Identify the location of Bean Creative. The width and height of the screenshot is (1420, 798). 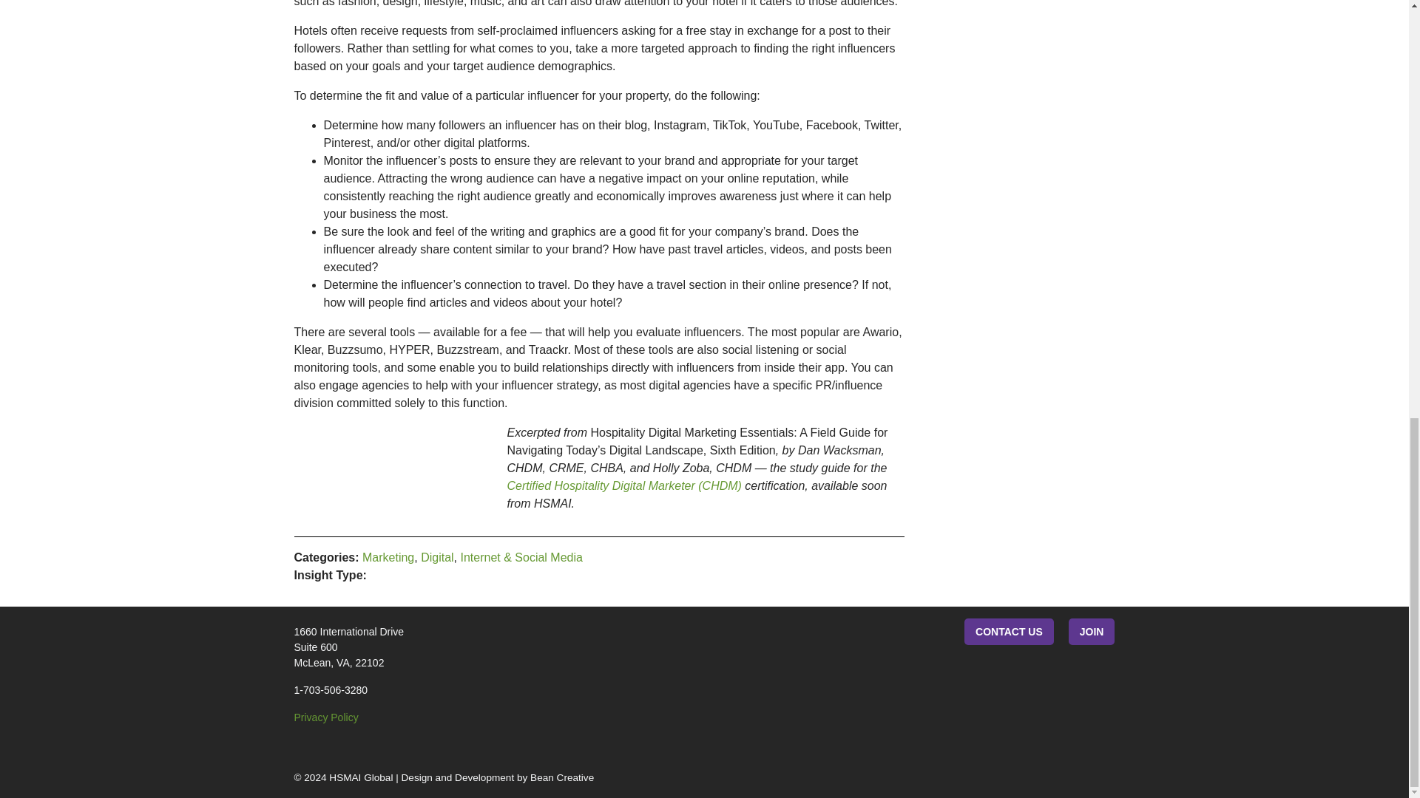
(498, 777).